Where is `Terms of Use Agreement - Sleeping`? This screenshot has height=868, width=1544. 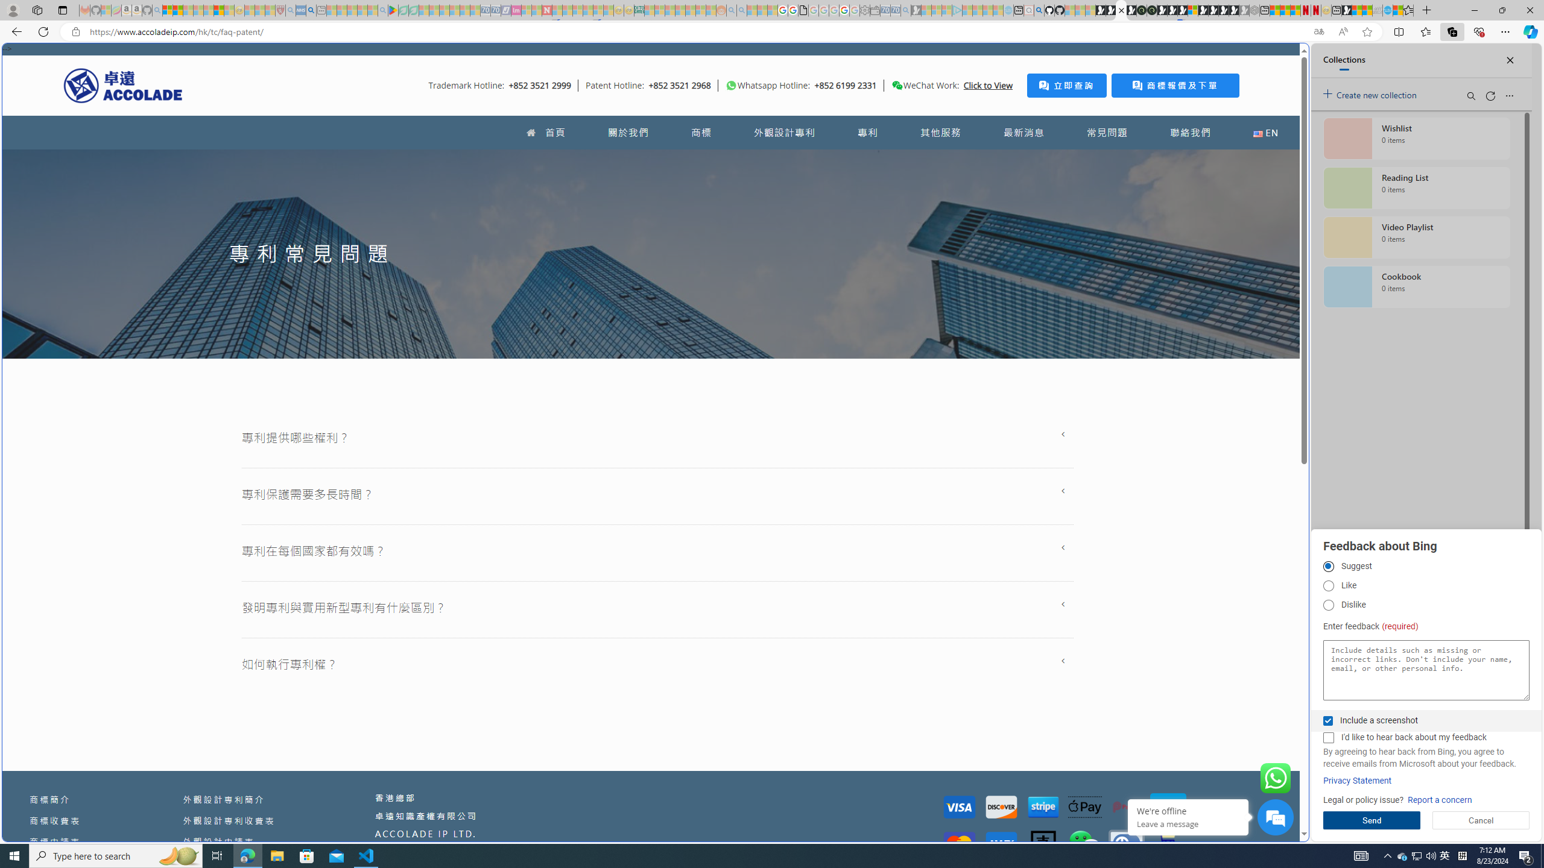 Terms of Use Agreement - Sleeping is located at coordinates (403, 10).